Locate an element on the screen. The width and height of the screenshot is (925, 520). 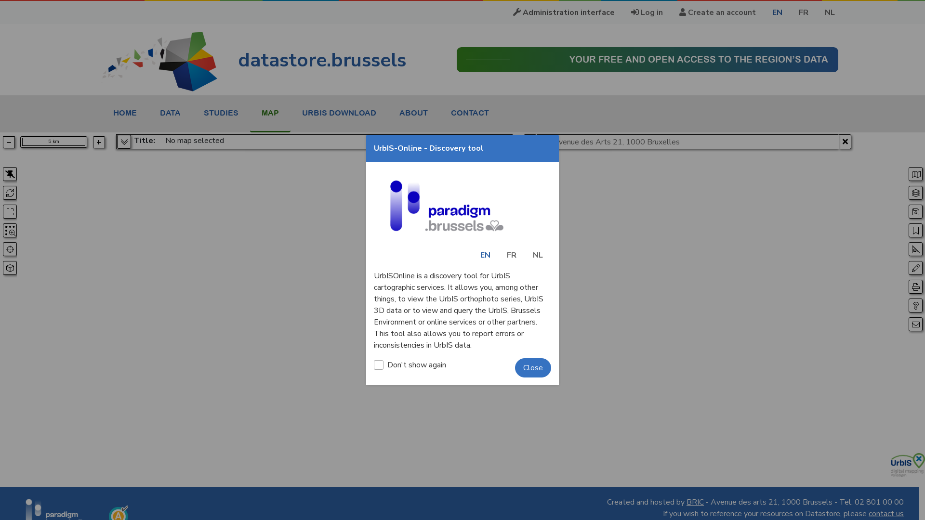
contact us is located at coordinates (886, 514).